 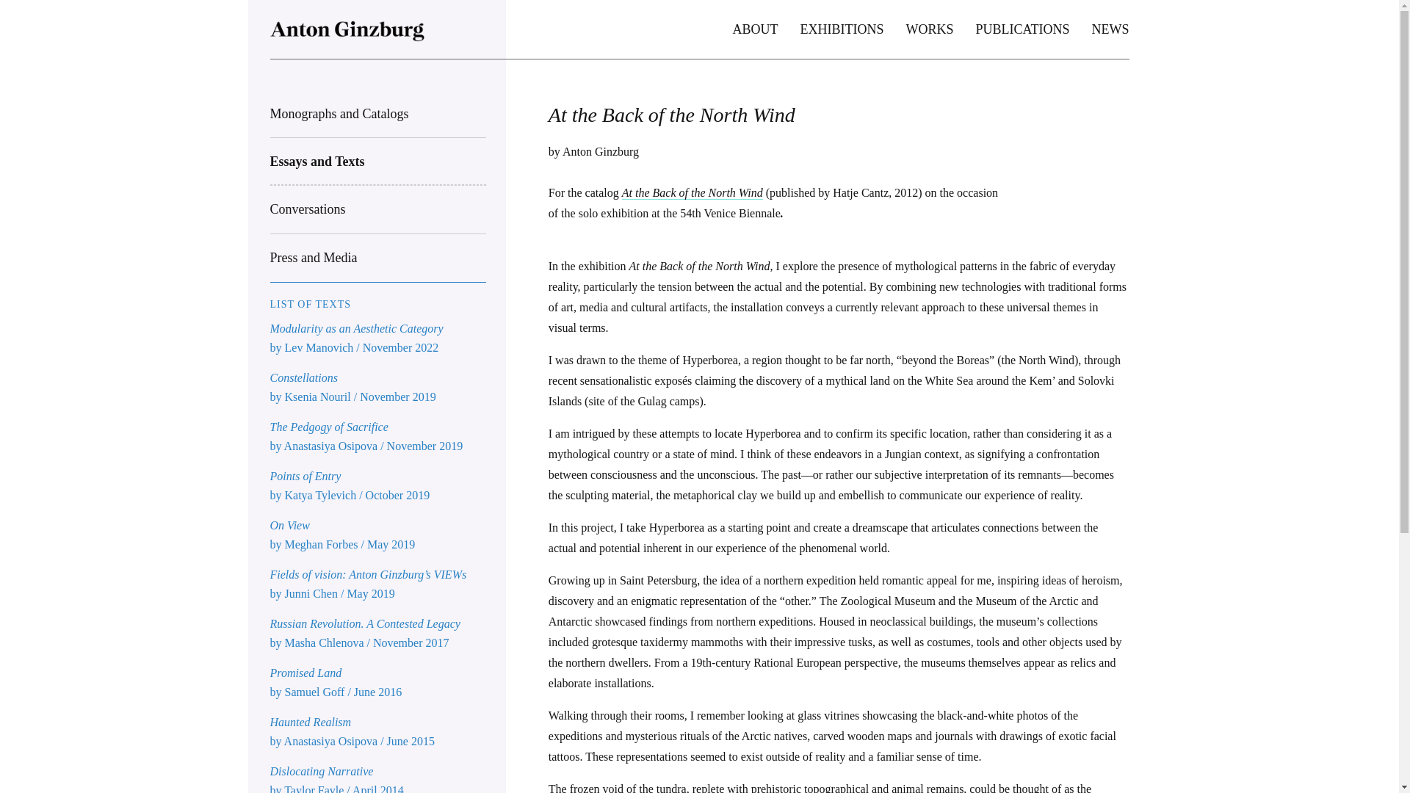 What do you see at coordinates (928, 29) in the screenshot?
I see `WORKS` at bounding box center [928, 29].